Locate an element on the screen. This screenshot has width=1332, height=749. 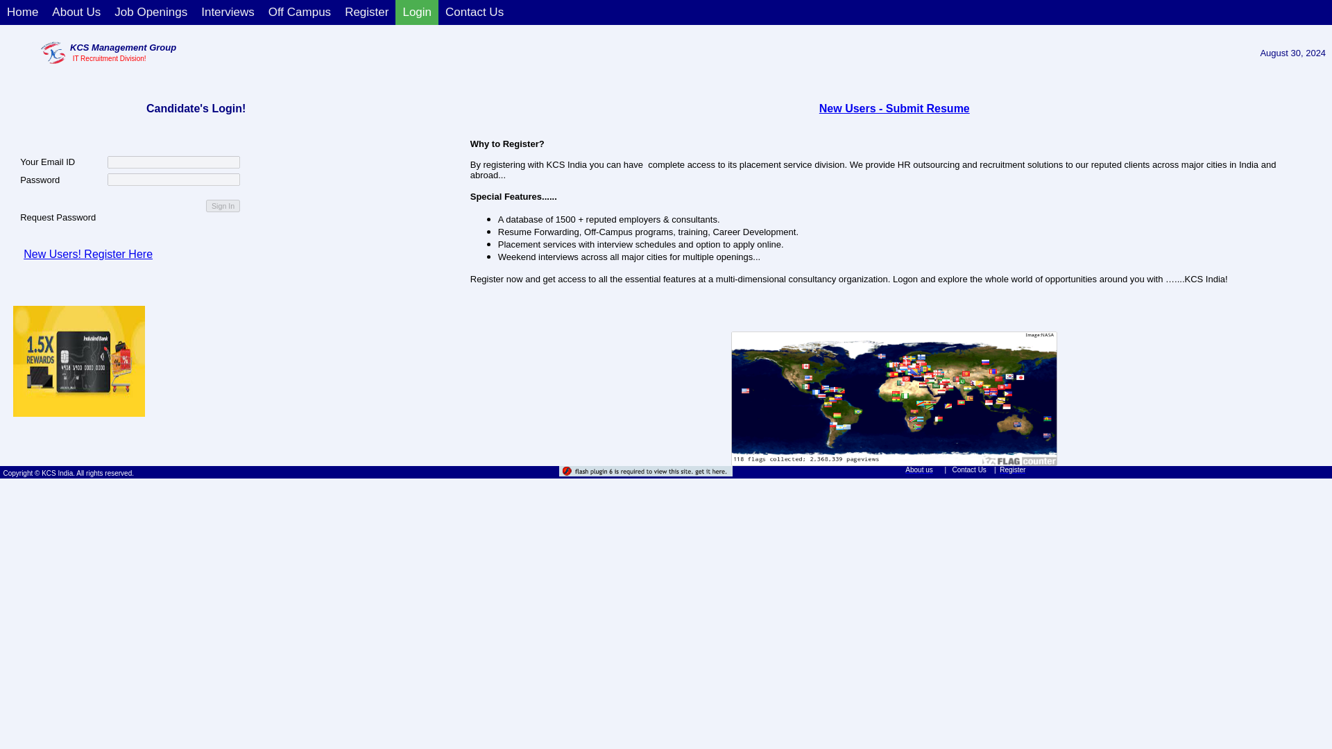
Off Campus is located at coordinates (300, 12).